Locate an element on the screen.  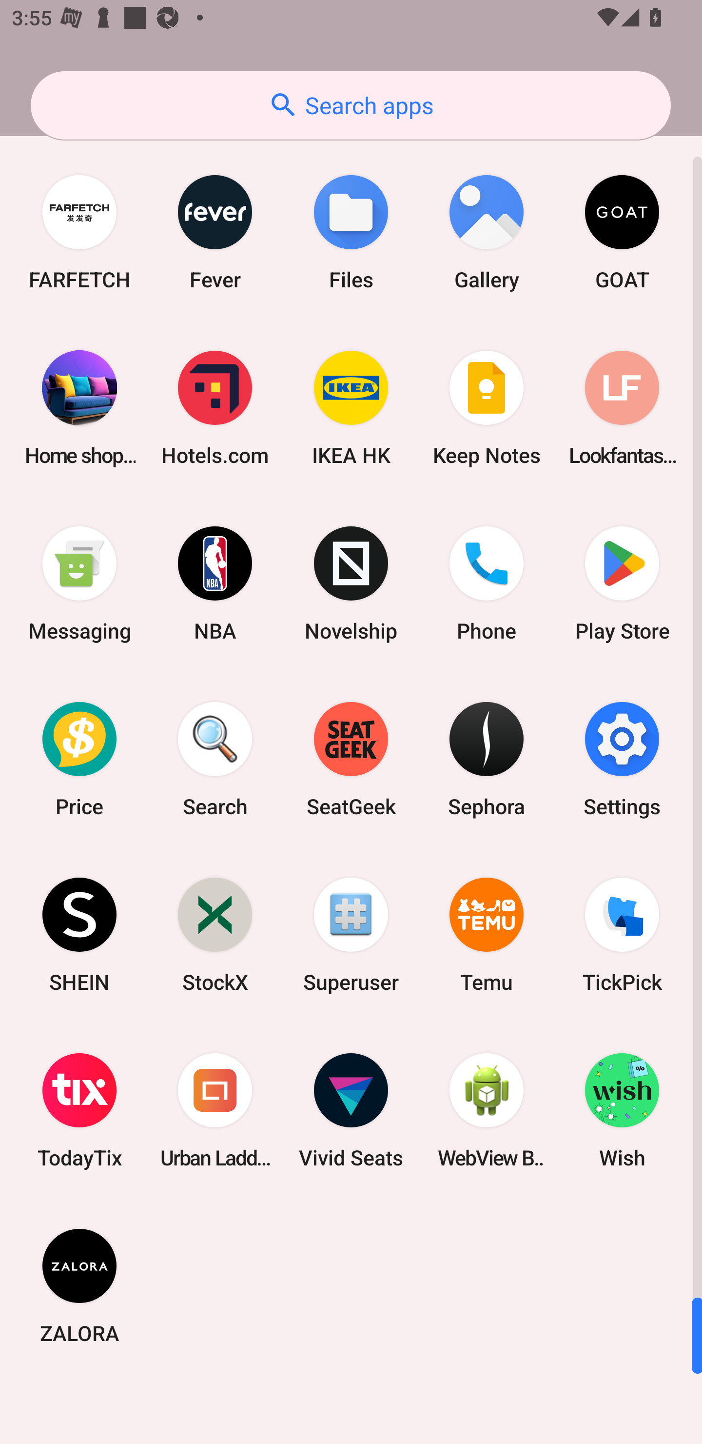
Gallery is located at coordinates (487, 232).